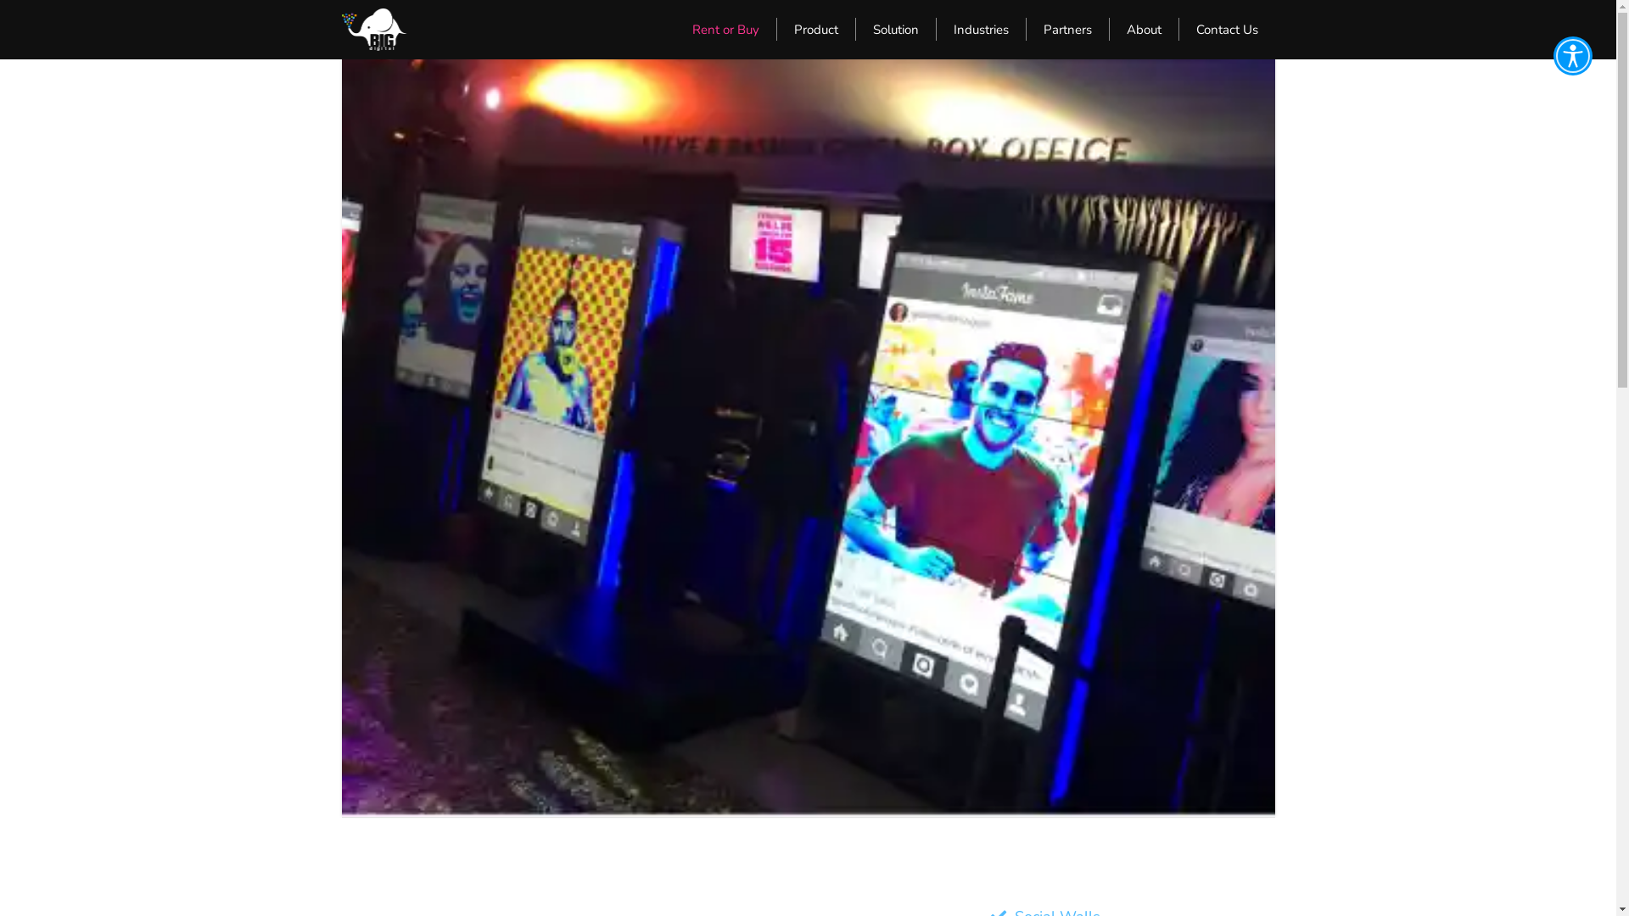 The image size is (1629, 916). I want to click on Industries, so click(981, 29).